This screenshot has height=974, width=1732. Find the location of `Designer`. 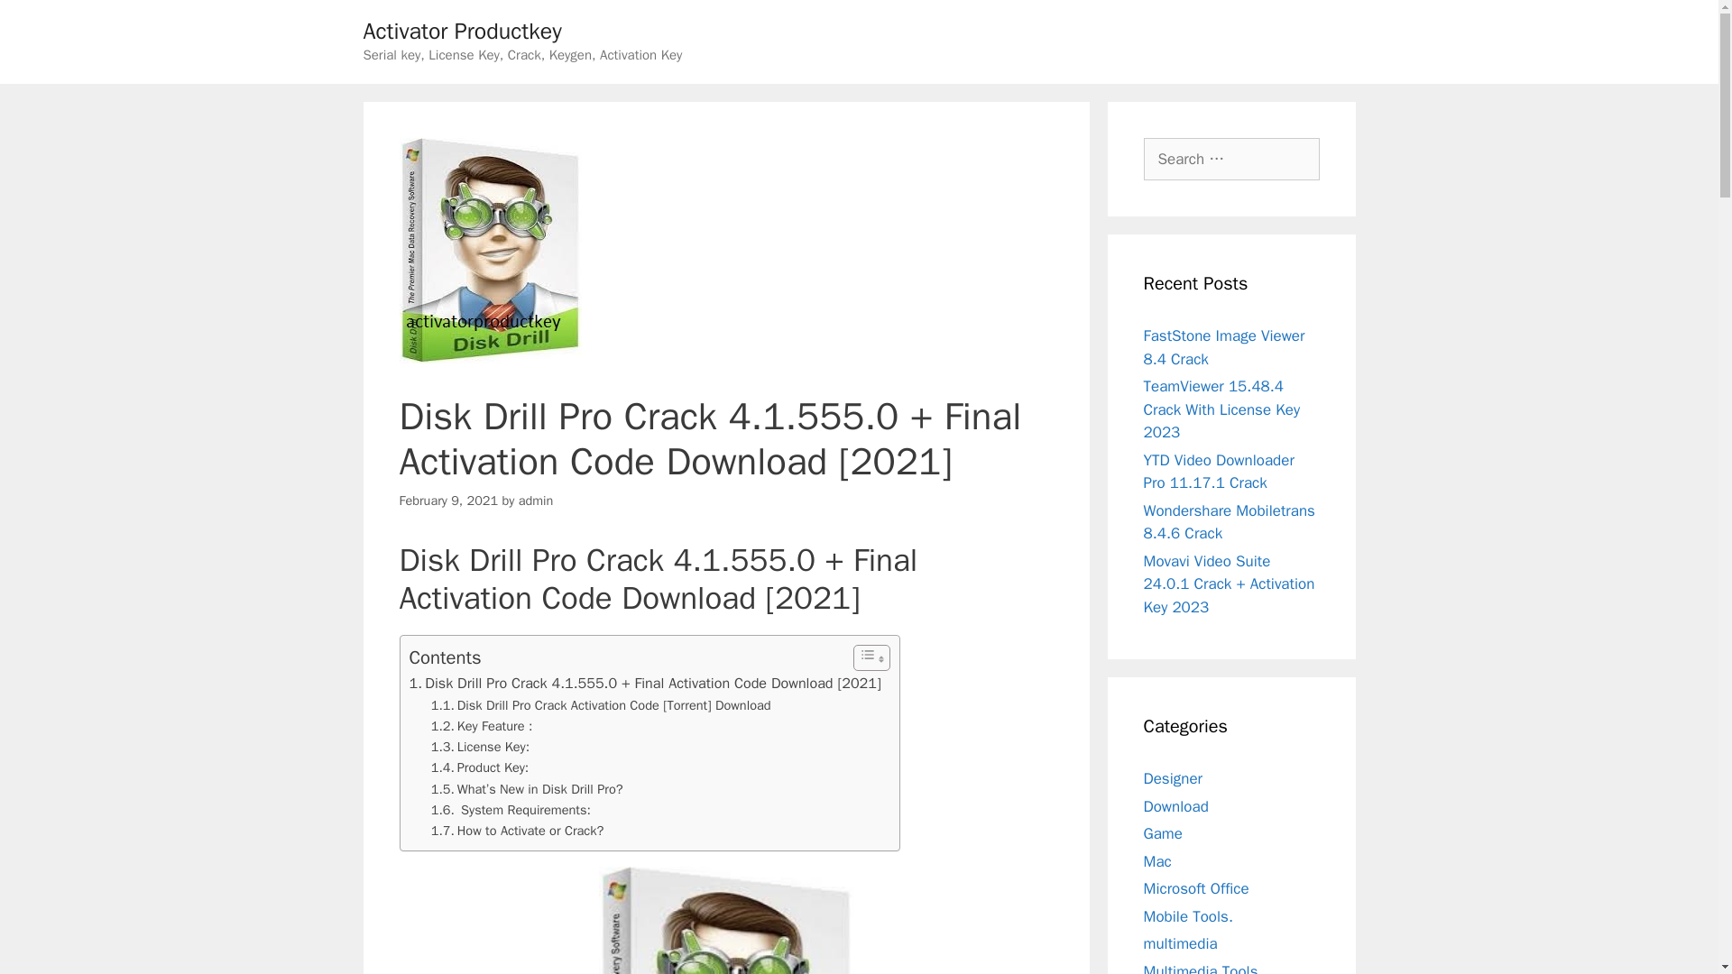

Designer is located at coordinates (1173, 778).